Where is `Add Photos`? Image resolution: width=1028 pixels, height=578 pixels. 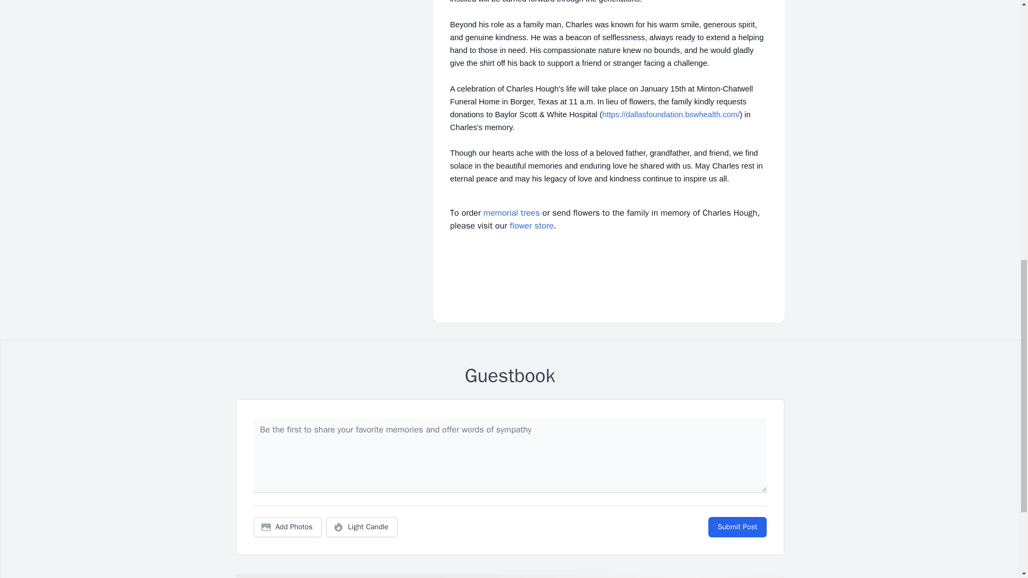 Add Photos is located at coordinates (288, 527).